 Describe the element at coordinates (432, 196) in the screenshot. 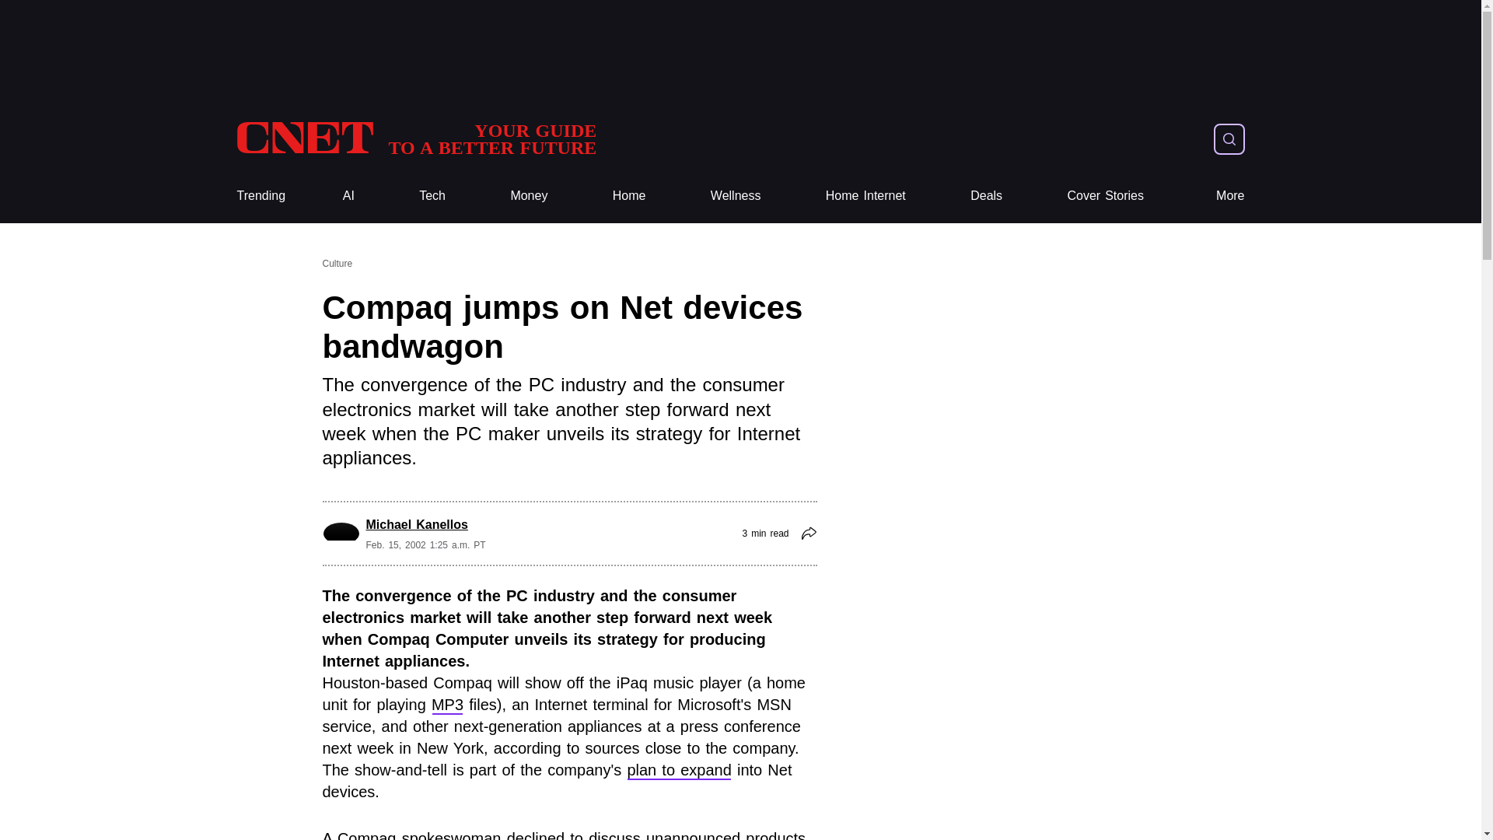

I see `Tech` at that location.